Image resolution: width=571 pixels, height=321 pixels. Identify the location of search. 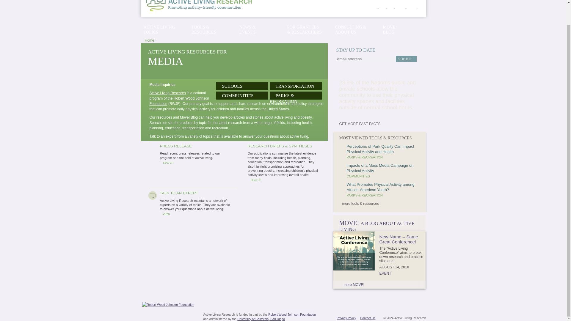
(254, 180).